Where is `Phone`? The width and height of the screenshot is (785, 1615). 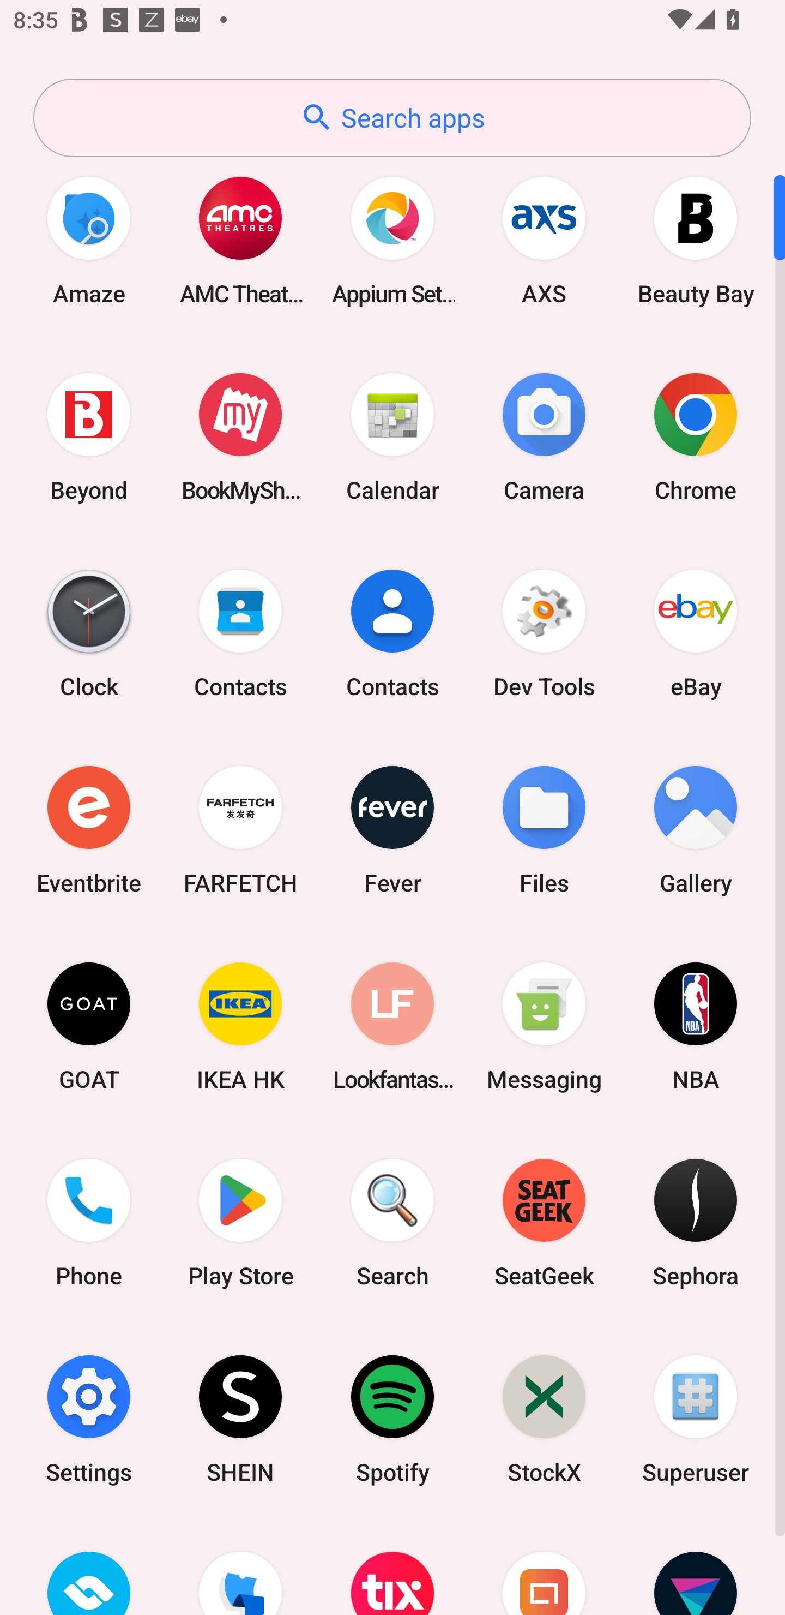
Phone is located at coordinates (89, 1222).